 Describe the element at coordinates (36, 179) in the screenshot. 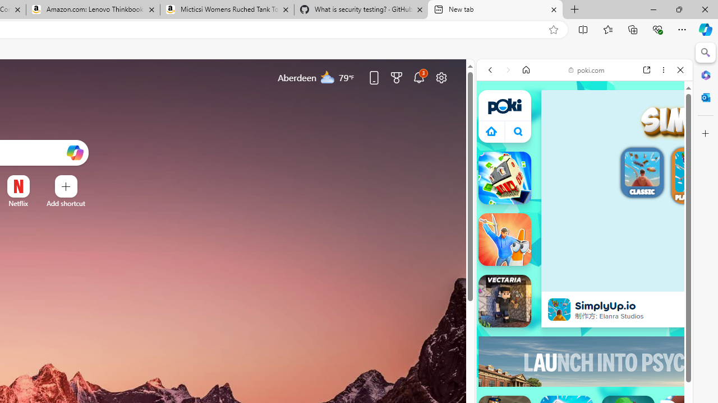

I see `More Options` at that location.